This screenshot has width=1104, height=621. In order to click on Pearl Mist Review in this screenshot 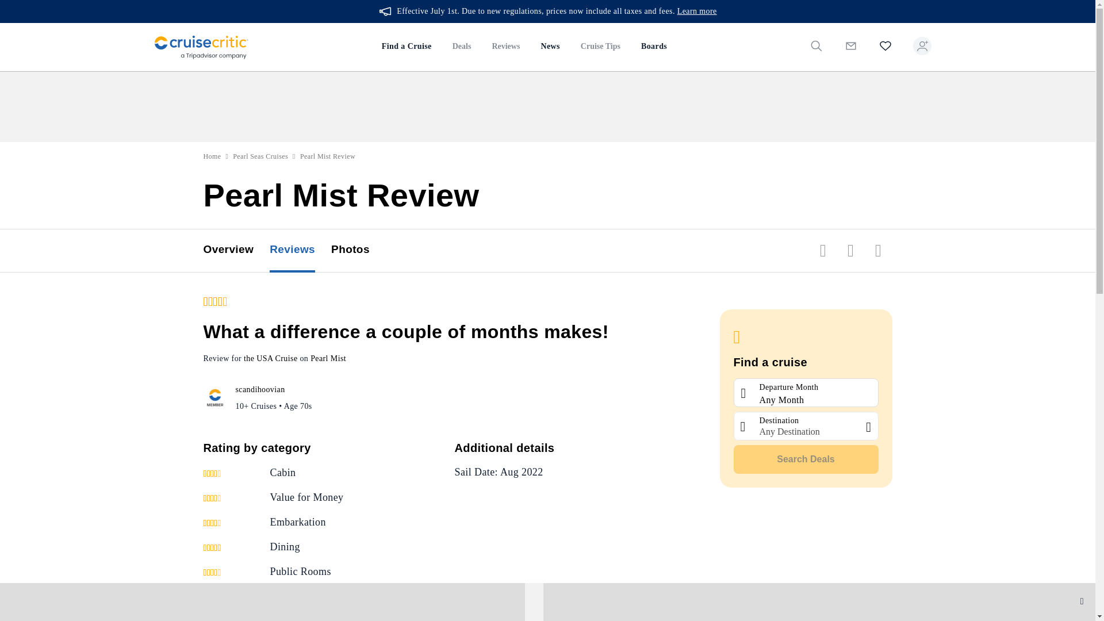, I will do `click(328, 156)`.